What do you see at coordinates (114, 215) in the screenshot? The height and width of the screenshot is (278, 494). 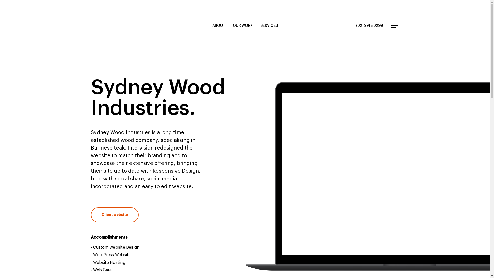 I see `Client website` at bounding box center [114, 215].